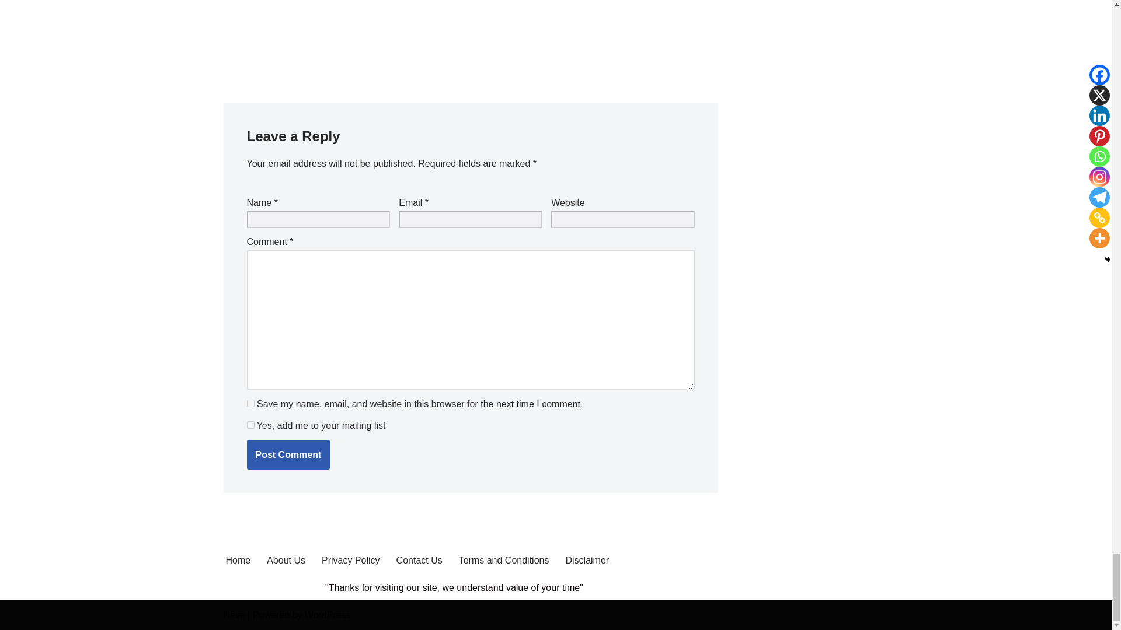 The image size is (1121, 630). I want to click on yes, so click(250, 402).